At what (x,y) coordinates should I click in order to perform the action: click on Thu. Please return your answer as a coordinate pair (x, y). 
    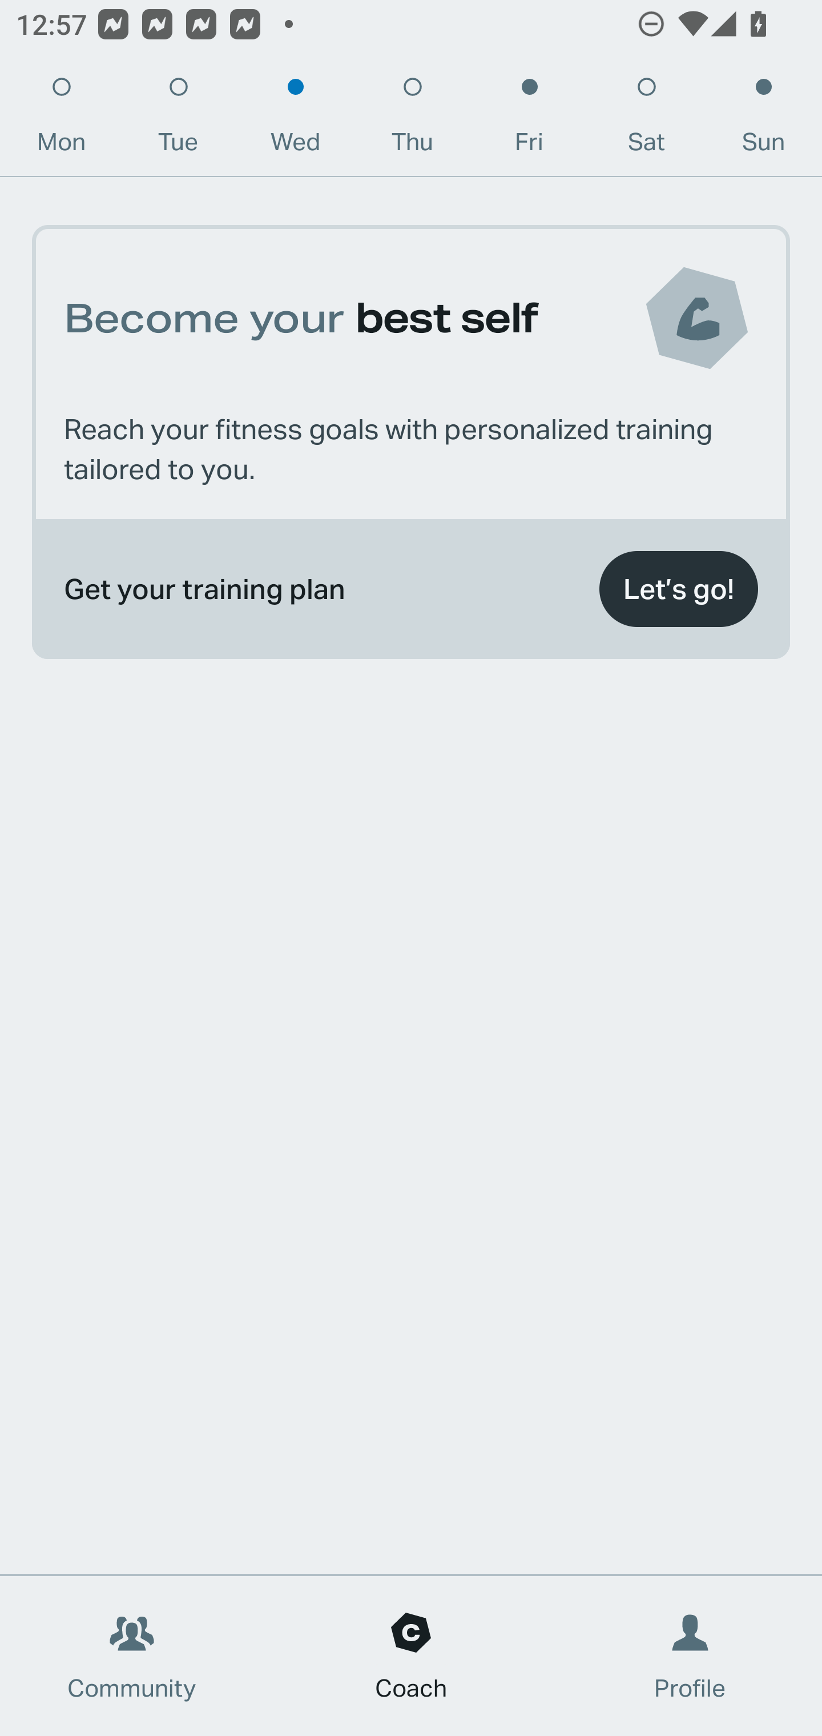
    Looking at the image, I should click on (412, 120).